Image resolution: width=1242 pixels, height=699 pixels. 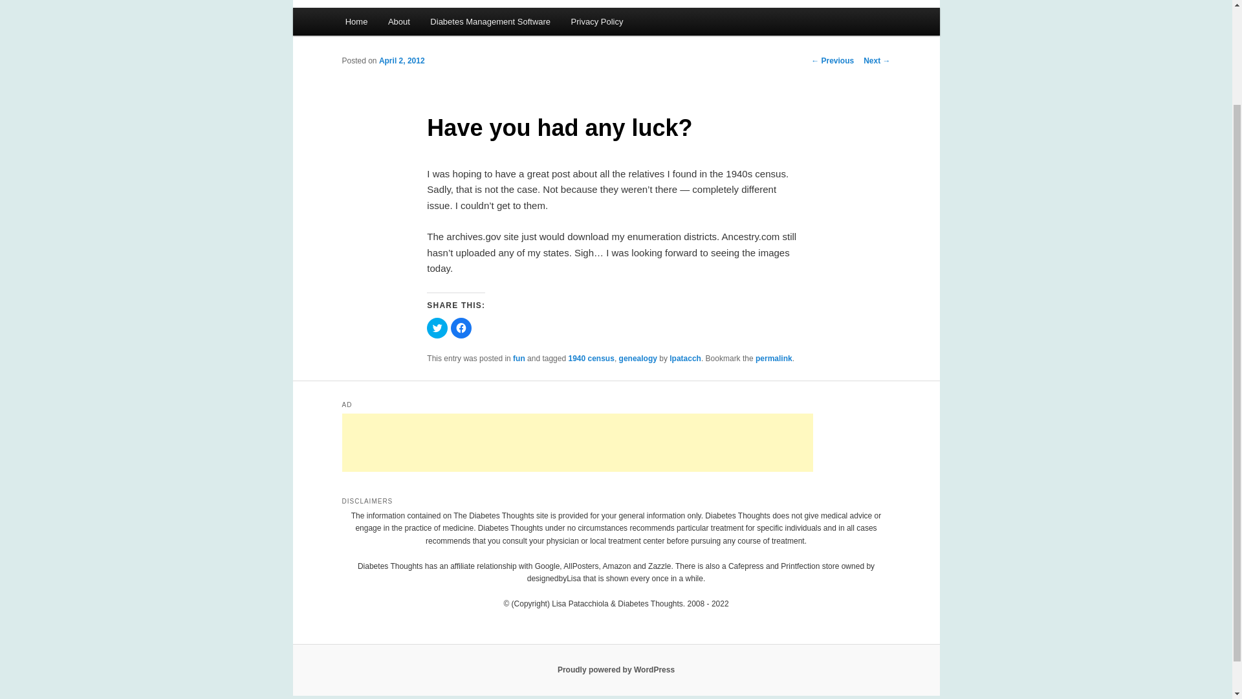 What do you see at coordinates (638, 358) in the screenshot?
I see `genealogy` at bounding box center [638, 358].